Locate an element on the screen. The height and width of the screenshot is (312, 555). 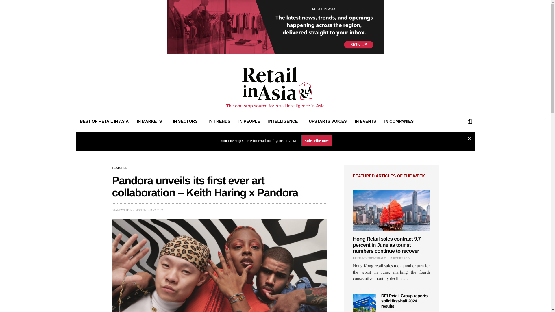
IN MARKETS is located at coordinates (151, 121).